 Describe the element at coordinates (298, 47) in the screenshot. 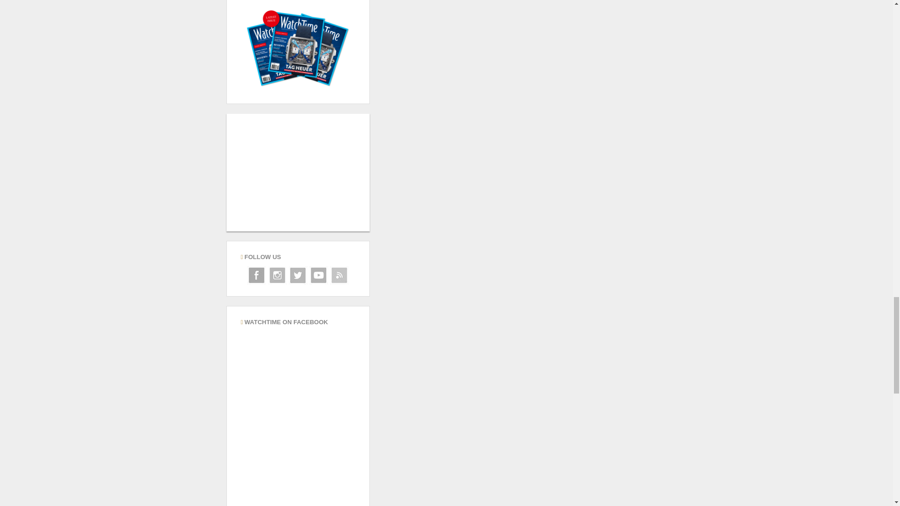

I see `Current Issue` at that location.